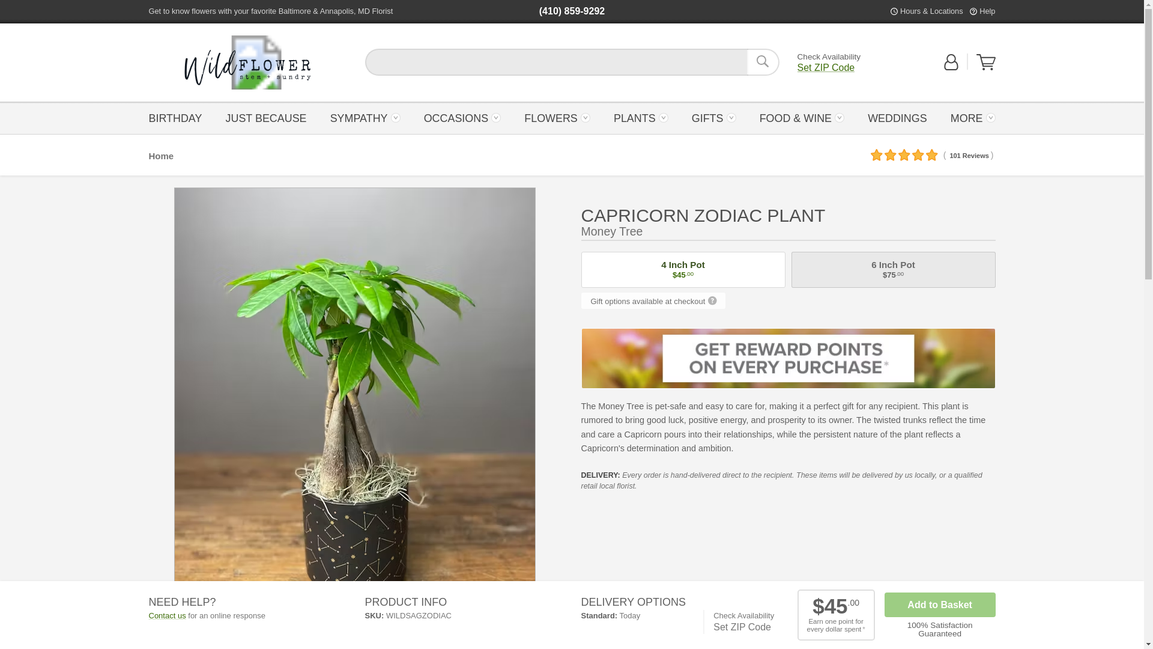 The height and width of the screenshot is (649, 1153). Describe the element at coordinates (365, 117) in the screenshot. I see `SYMPATHY` at that location.